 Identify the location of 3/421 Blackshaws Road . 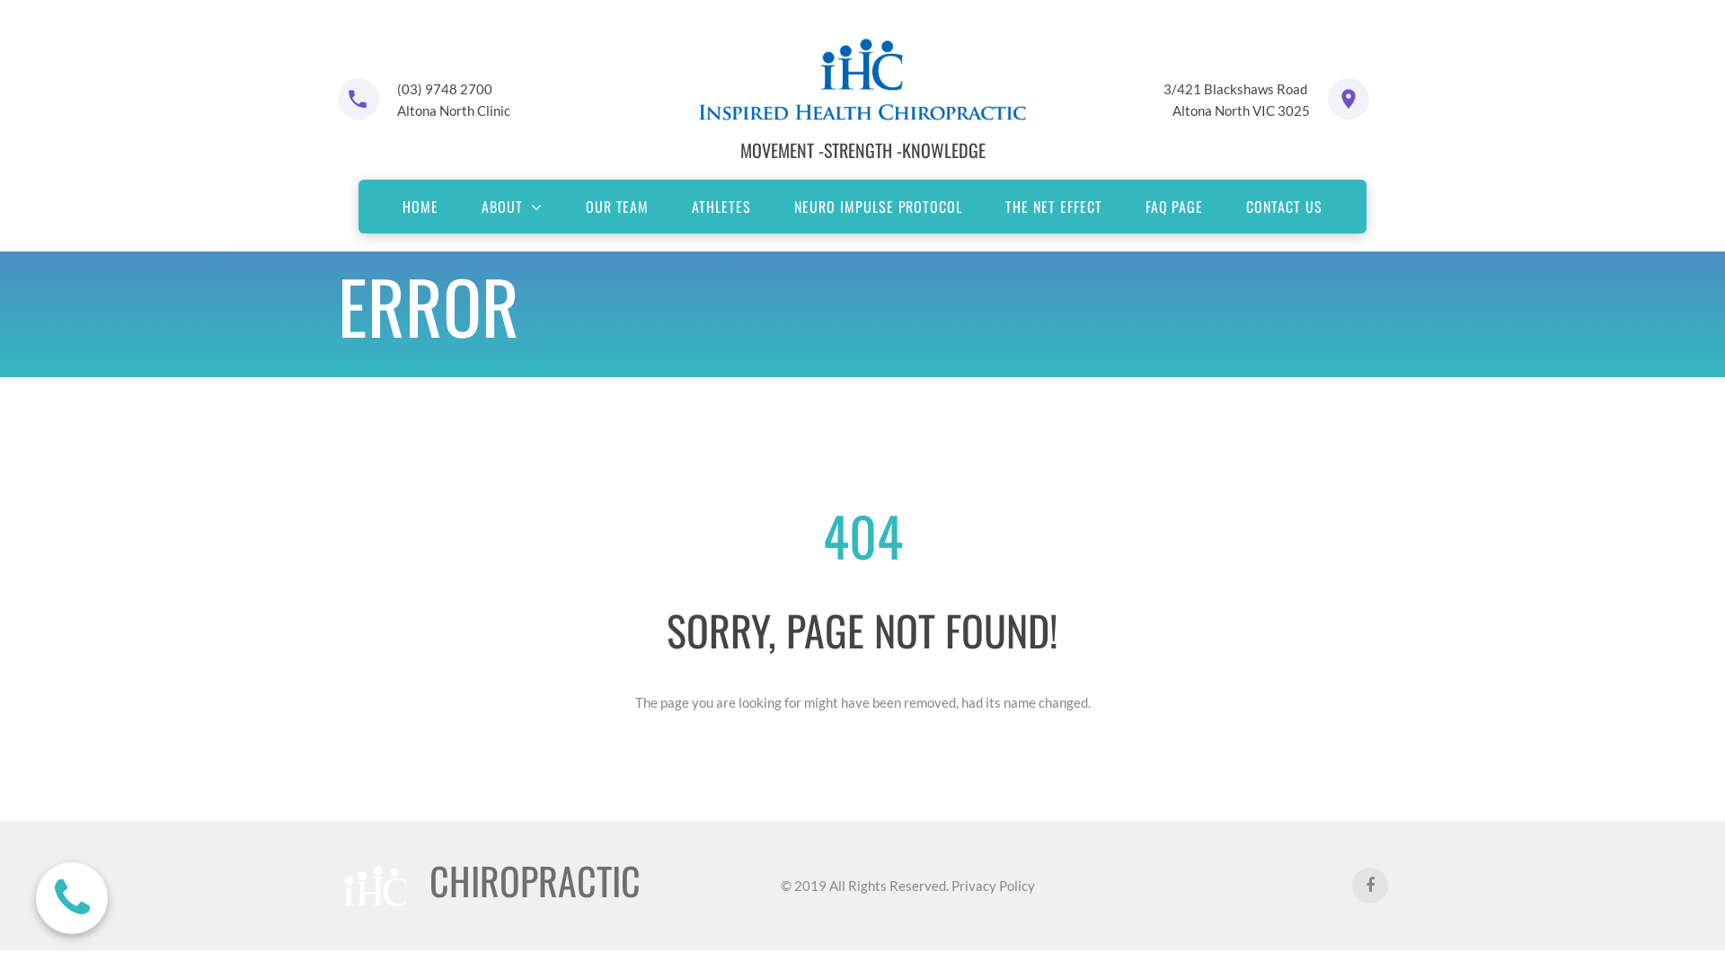
(1236, 89).